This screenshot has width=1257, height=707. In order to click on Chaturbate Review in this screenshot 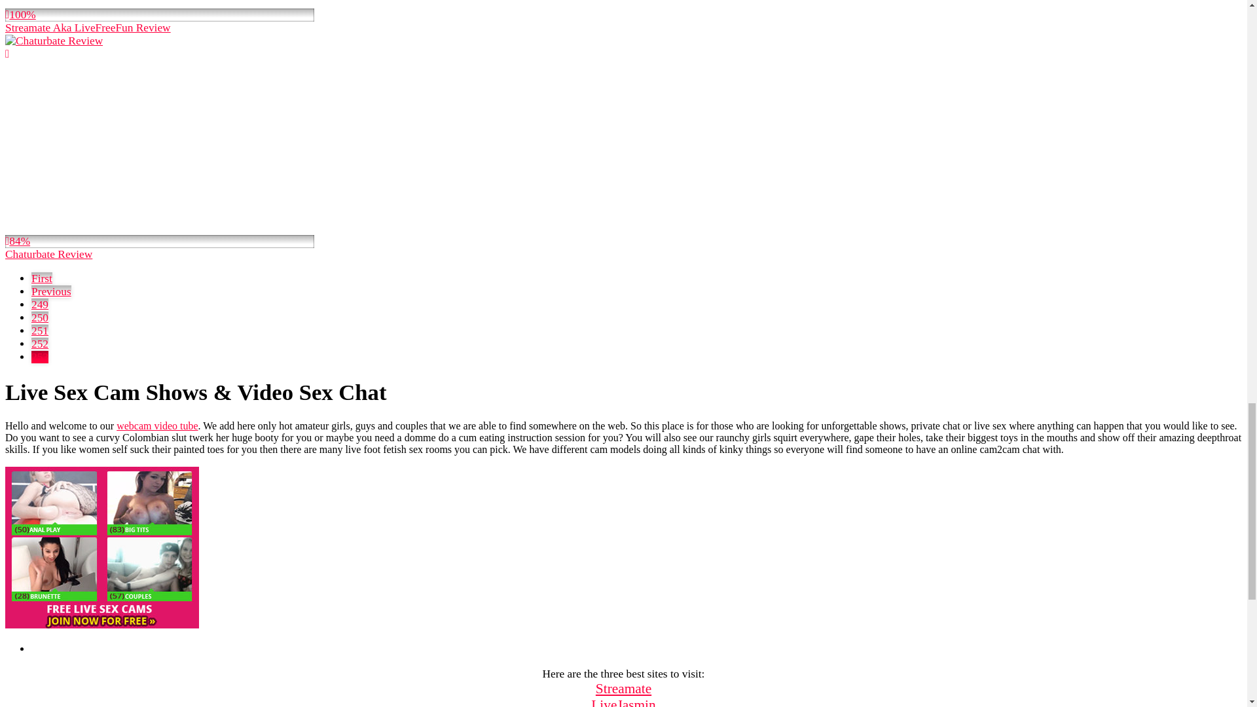, I will do `click(160, 147)`.